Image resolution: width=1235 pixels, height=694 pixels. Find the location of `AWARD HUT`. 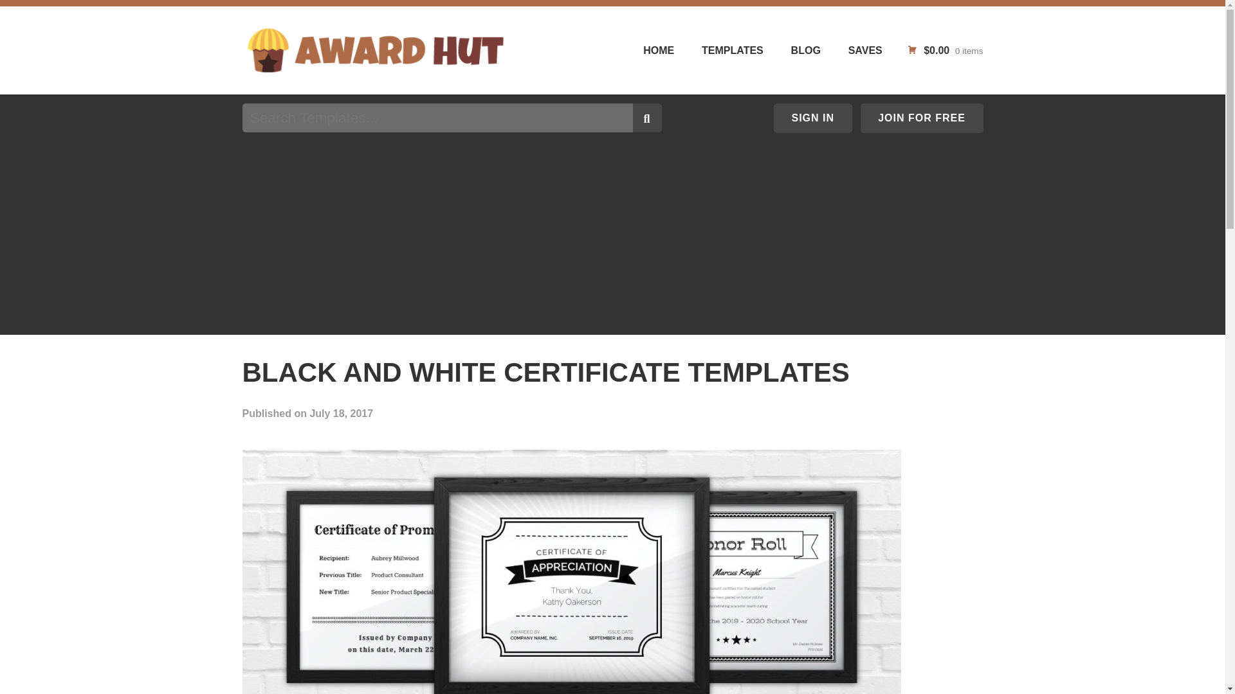

AWARD HUT is located at coordinates (323, 91).